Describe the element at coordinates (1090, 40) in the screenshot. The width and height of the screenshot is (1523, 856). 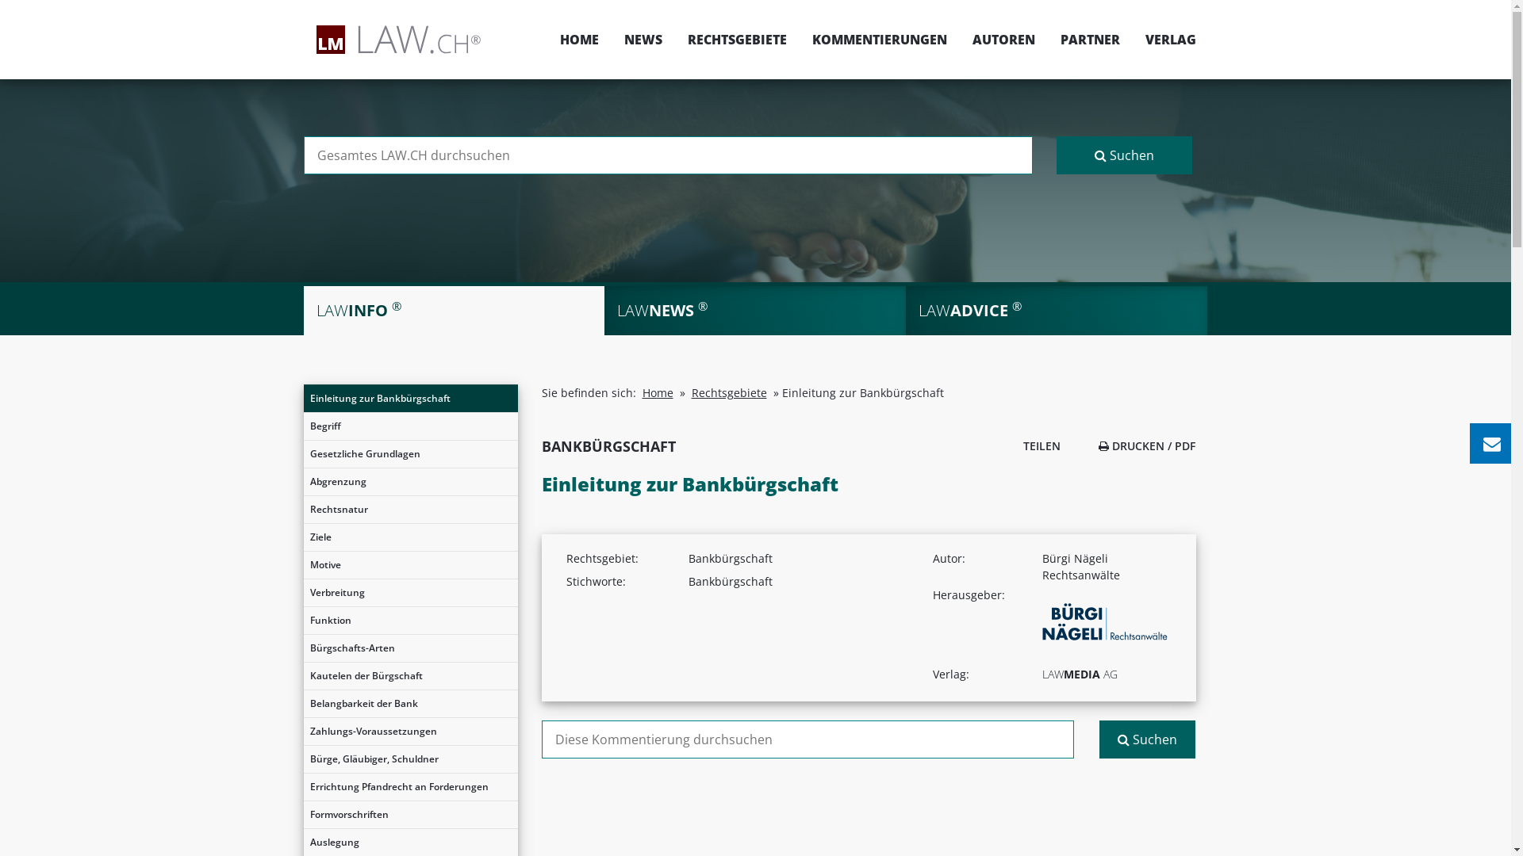
I see `PARTNER` at that location.